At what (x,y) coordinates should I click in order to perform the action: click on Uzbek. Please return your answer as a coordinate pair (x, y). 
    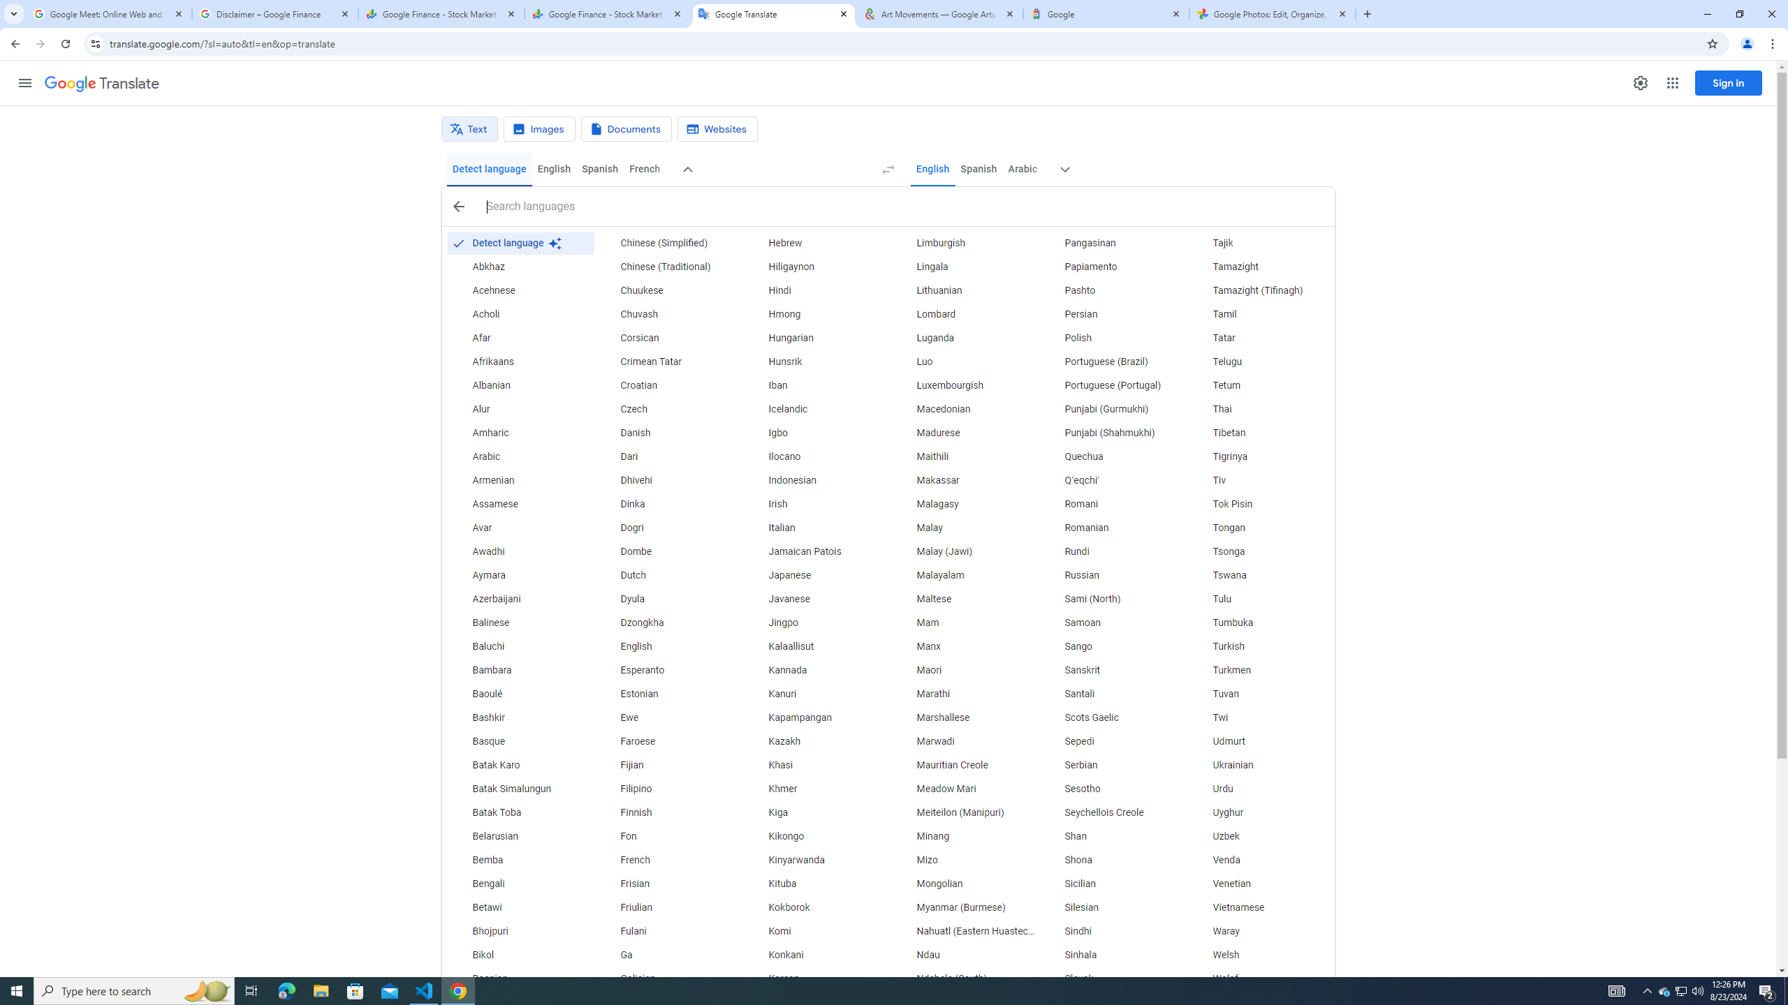
    Looking at the image, I should click on (1260, 837).